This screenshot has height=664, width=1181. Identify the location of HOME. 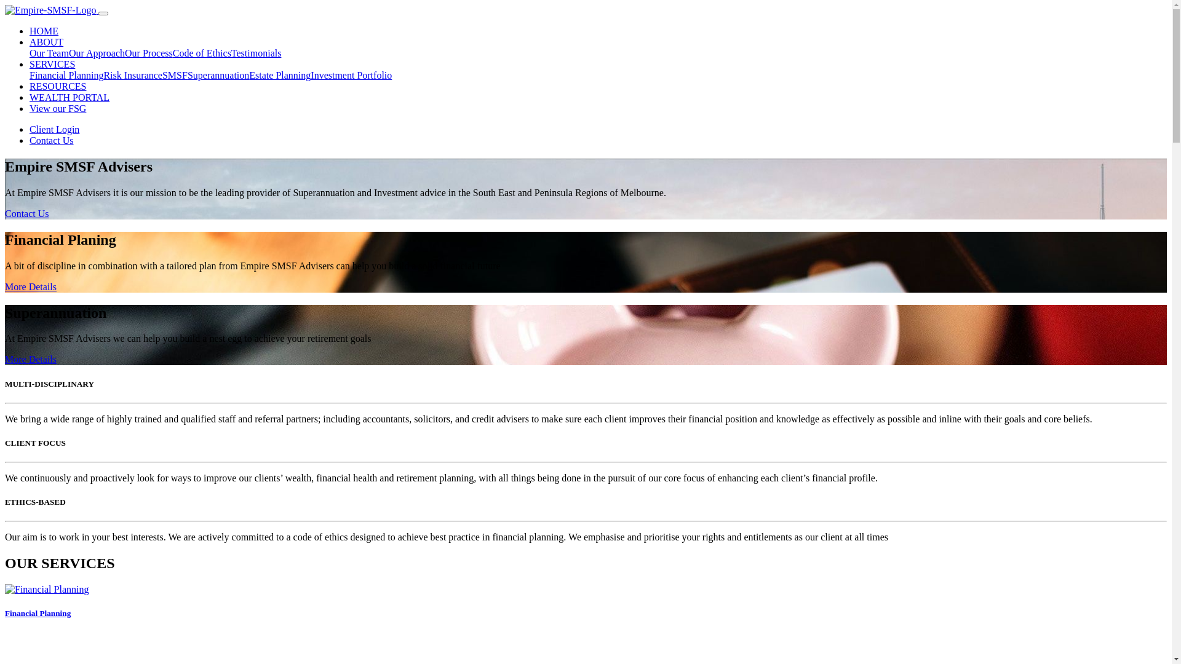
(44, 31).